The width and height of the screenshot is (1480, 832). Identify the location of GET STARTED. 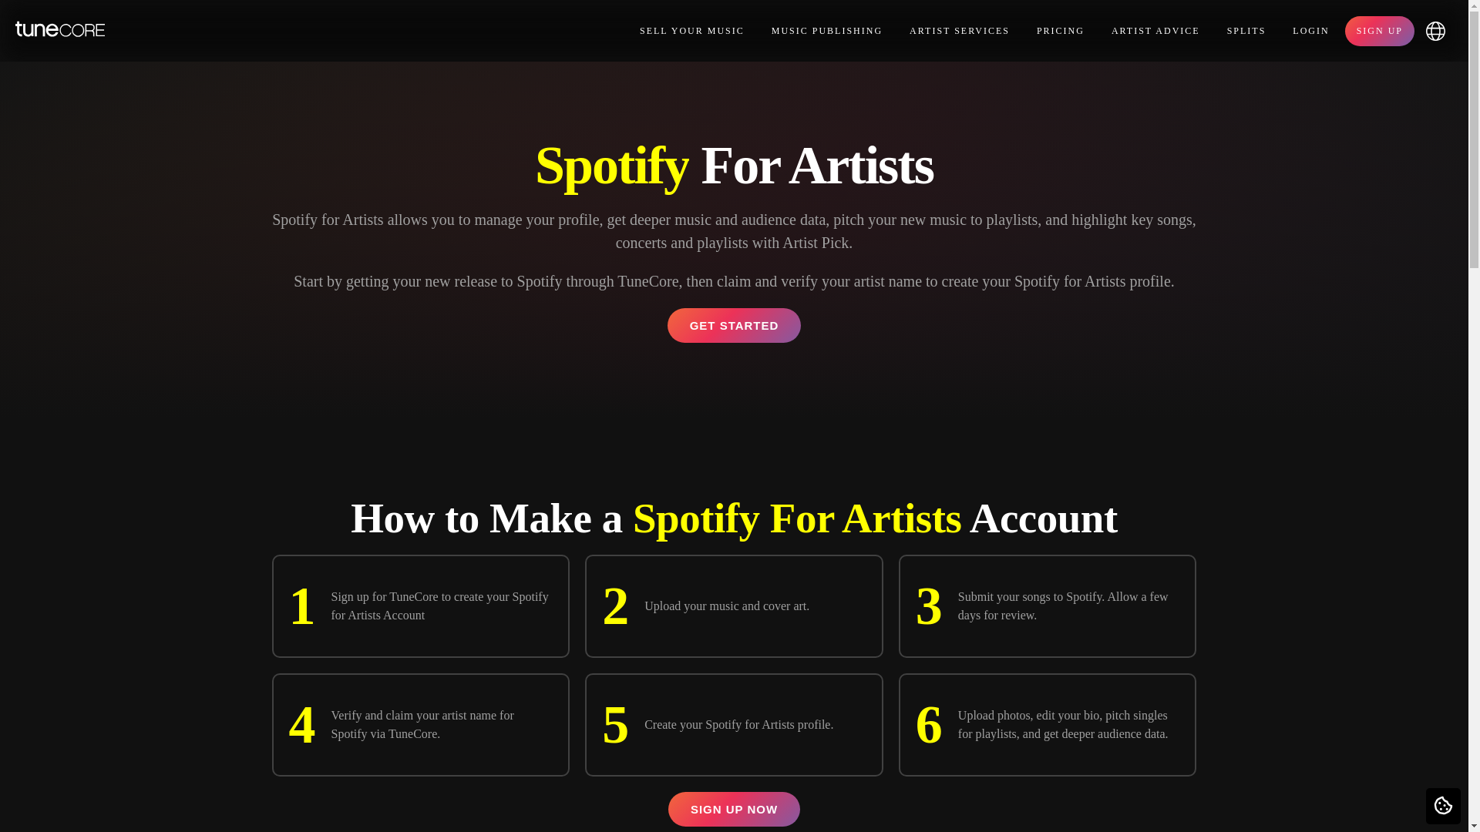
(734, 325).